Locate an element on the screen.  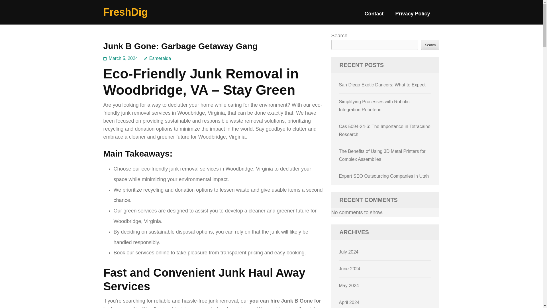
Contact is located at coordinates (374, 16).